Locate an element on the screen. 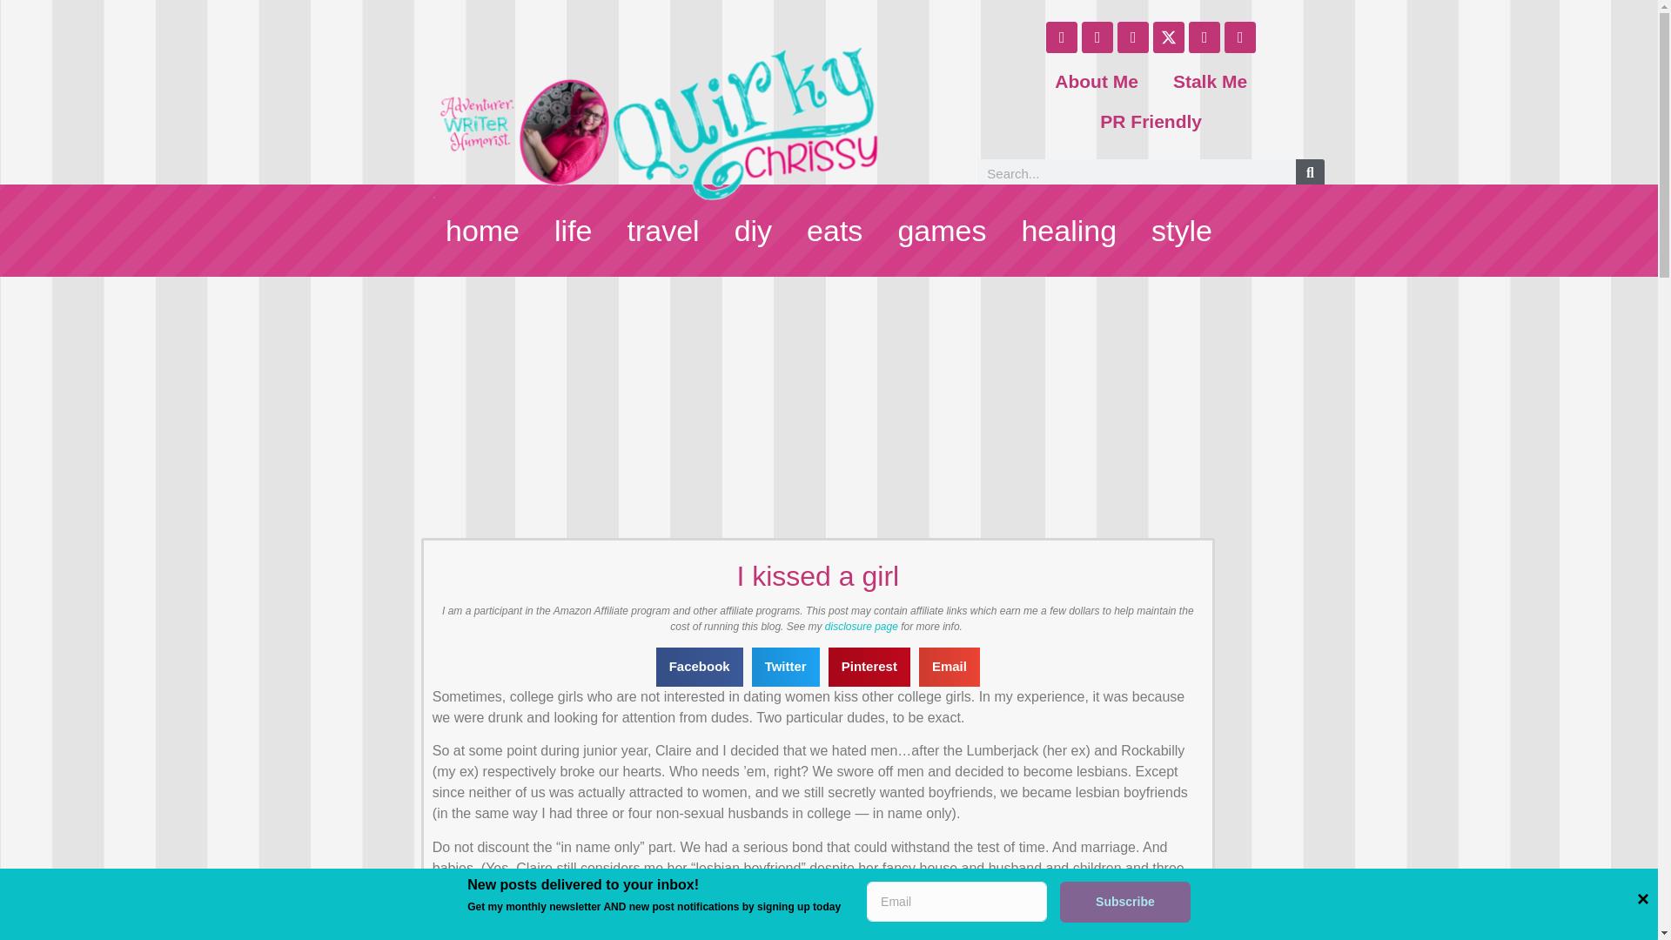 This screenshot has width=1671, height=940. diy is located at coordinates (758, 230).